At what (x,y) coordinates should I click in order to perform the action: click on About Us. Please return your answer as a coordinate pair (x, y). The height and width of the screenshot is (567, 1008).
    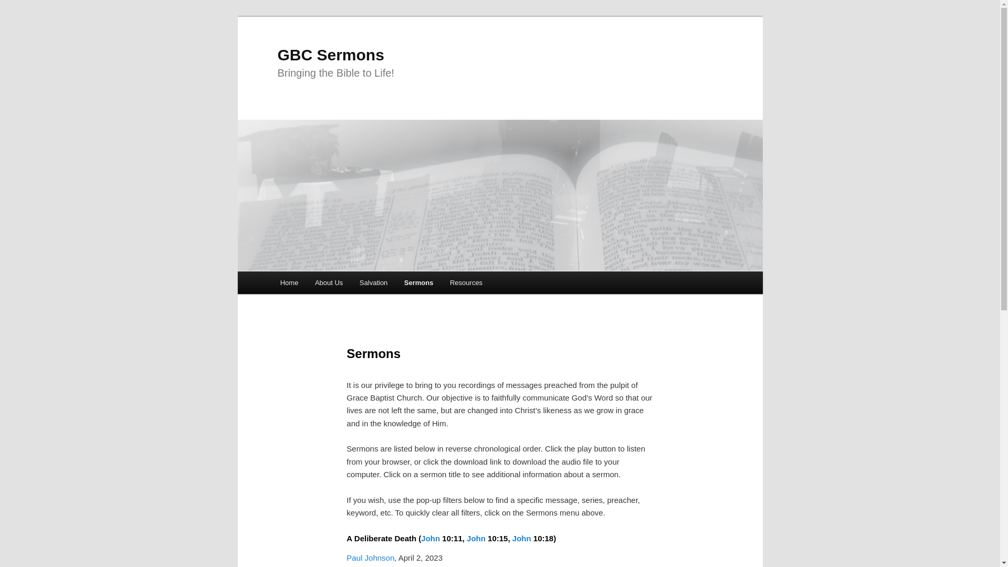
    Looking at the image, I should click on (329, 282).